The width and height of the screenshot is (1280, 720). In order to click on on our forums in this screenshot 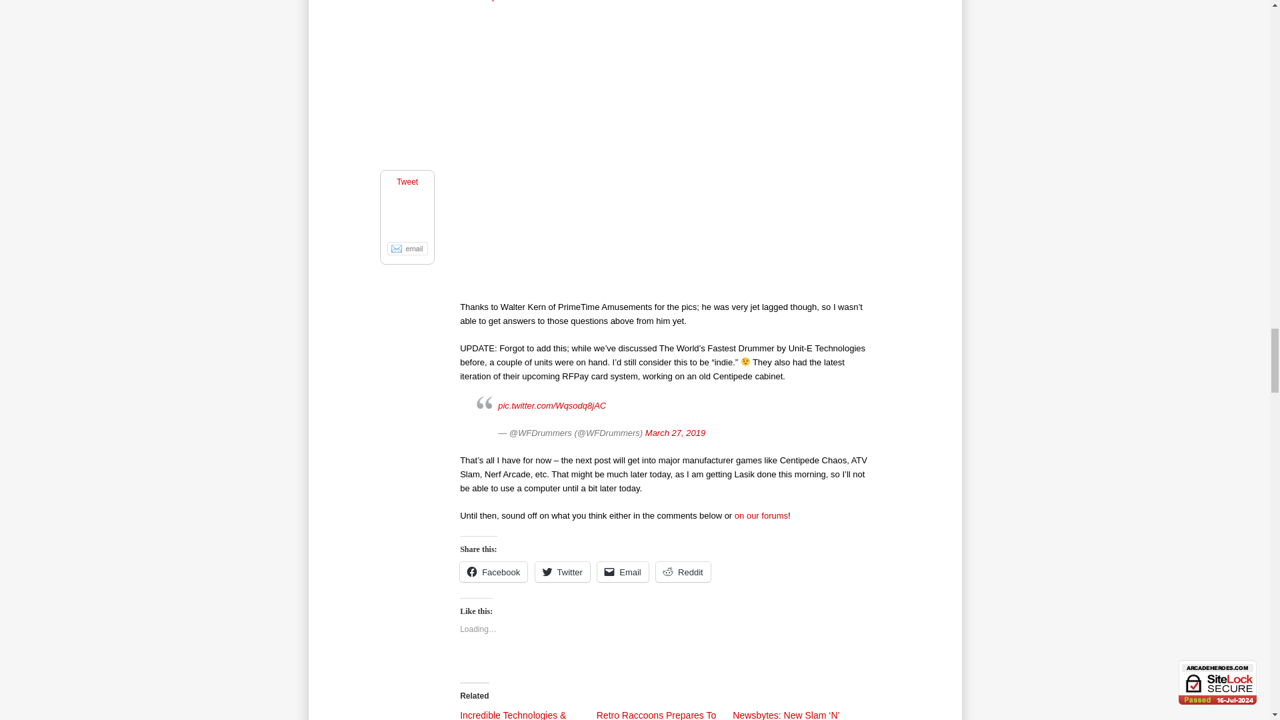, I will do `click(761, 515)`.